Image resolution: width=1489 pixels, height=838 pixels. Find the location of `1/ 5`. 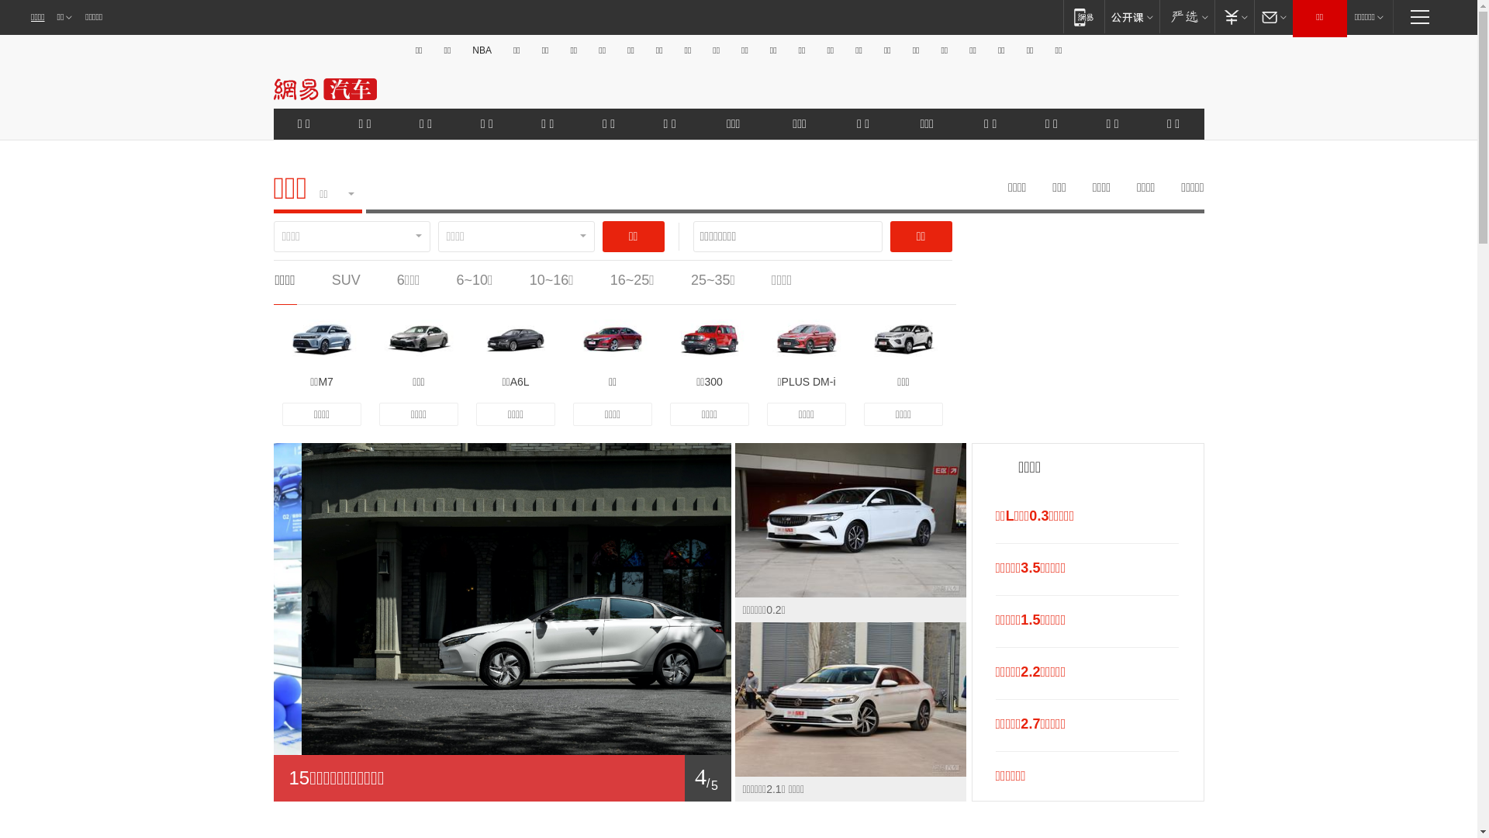

1/ 5 is located at coordinates (502, 778).